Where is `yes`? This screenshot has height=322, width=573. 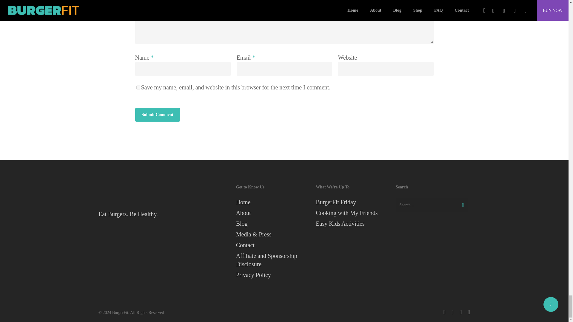
yes is located at coordinates (138, 88).